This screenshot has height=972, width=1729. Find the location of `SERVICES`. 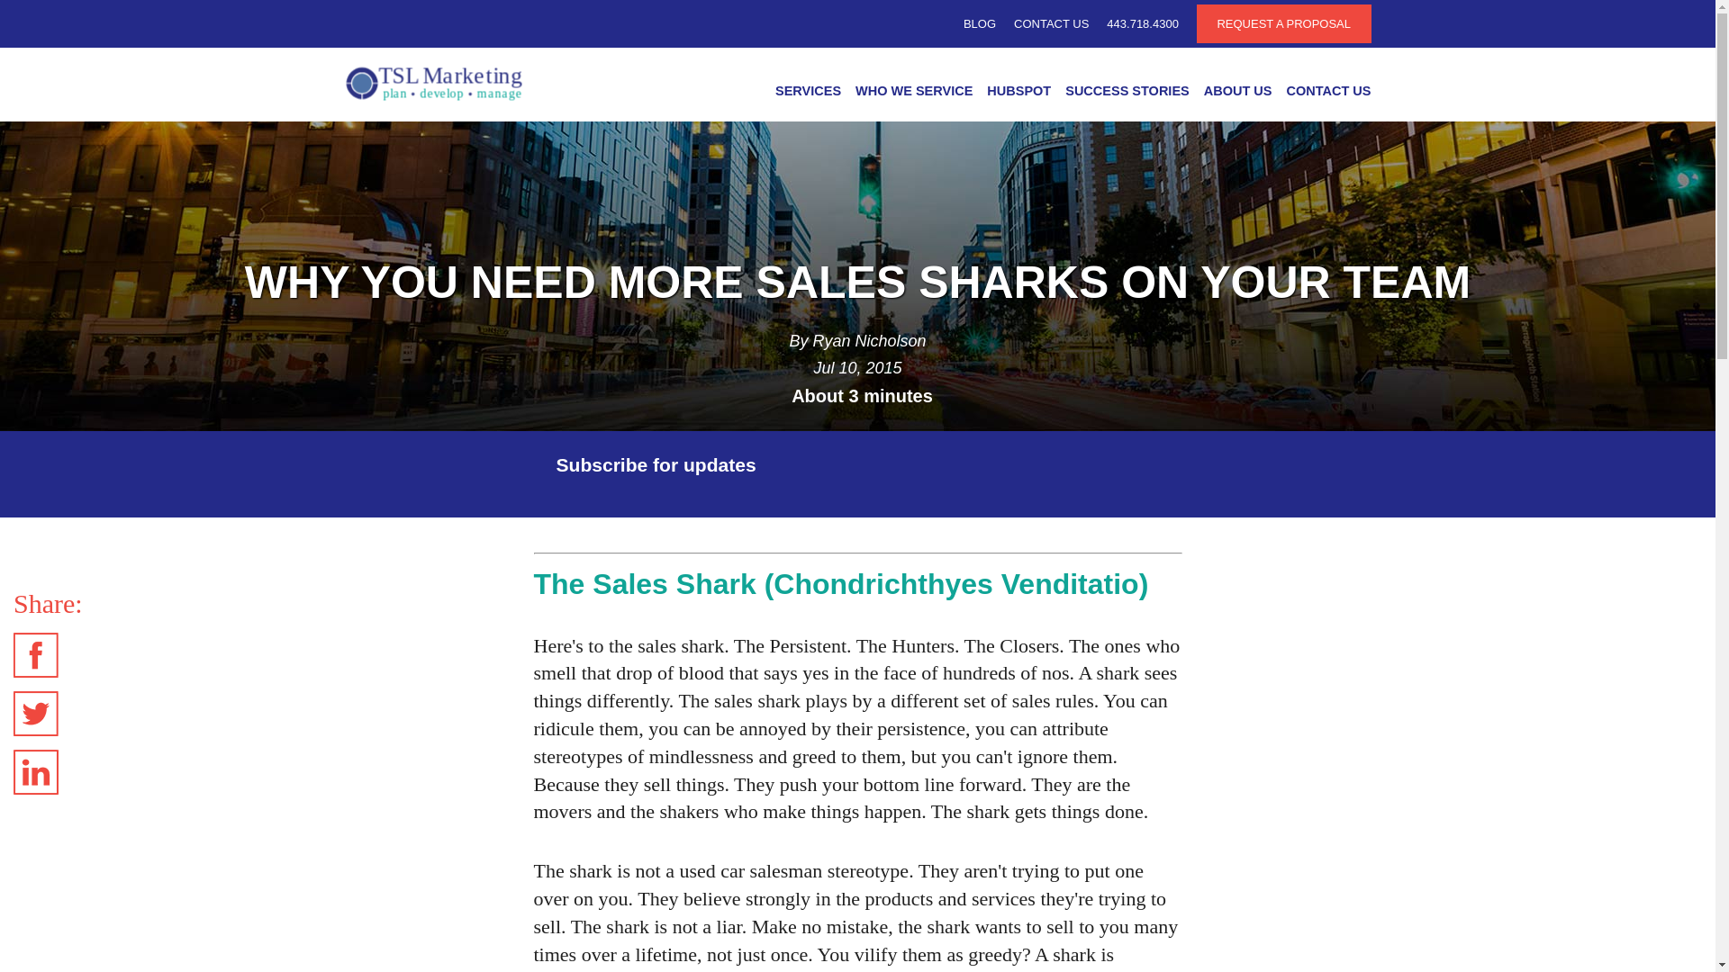

SERVICES is located at coordinates (808, 94).